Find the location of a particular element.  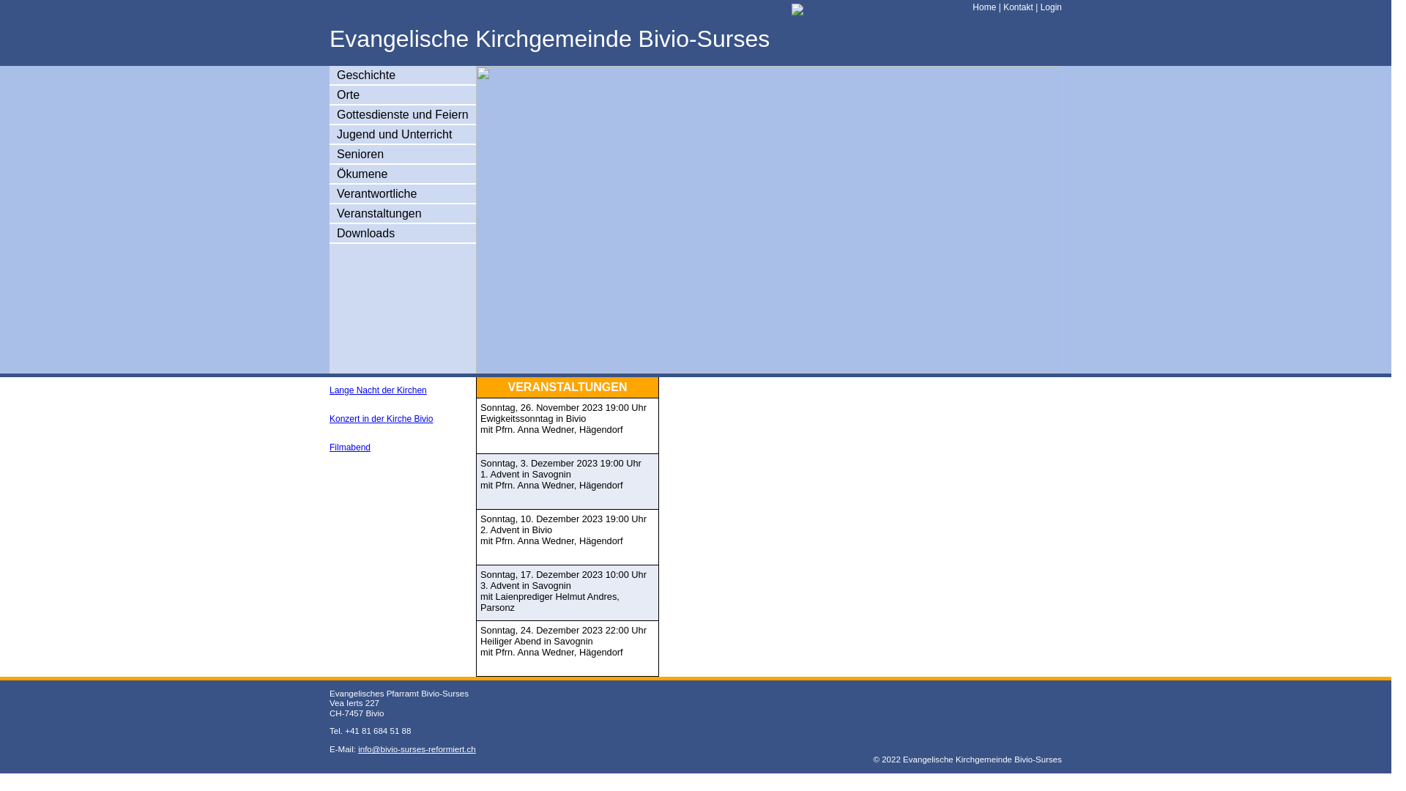

Lange Nacht der Kirchen is located at coordinates (378, 390).